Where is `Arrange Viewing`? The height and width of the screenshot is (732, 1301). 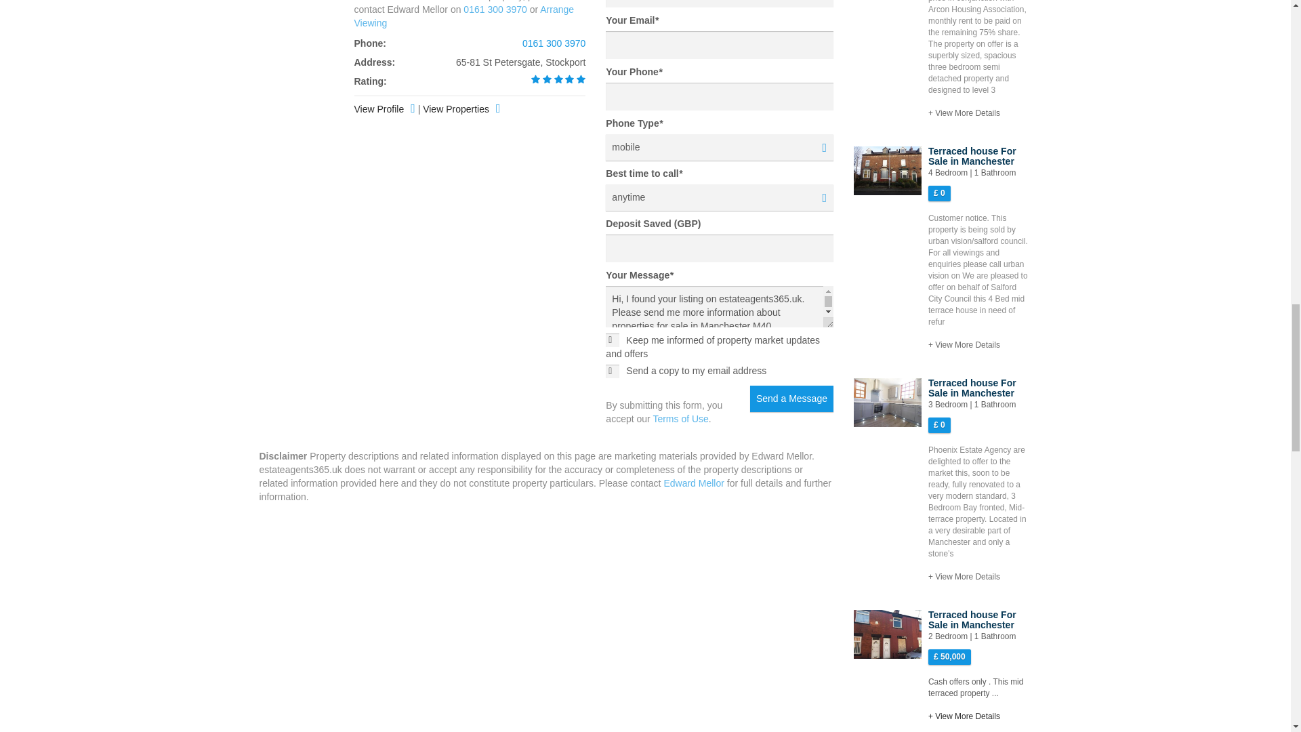 Arrange Viewing is located at coordinates (720, 198).